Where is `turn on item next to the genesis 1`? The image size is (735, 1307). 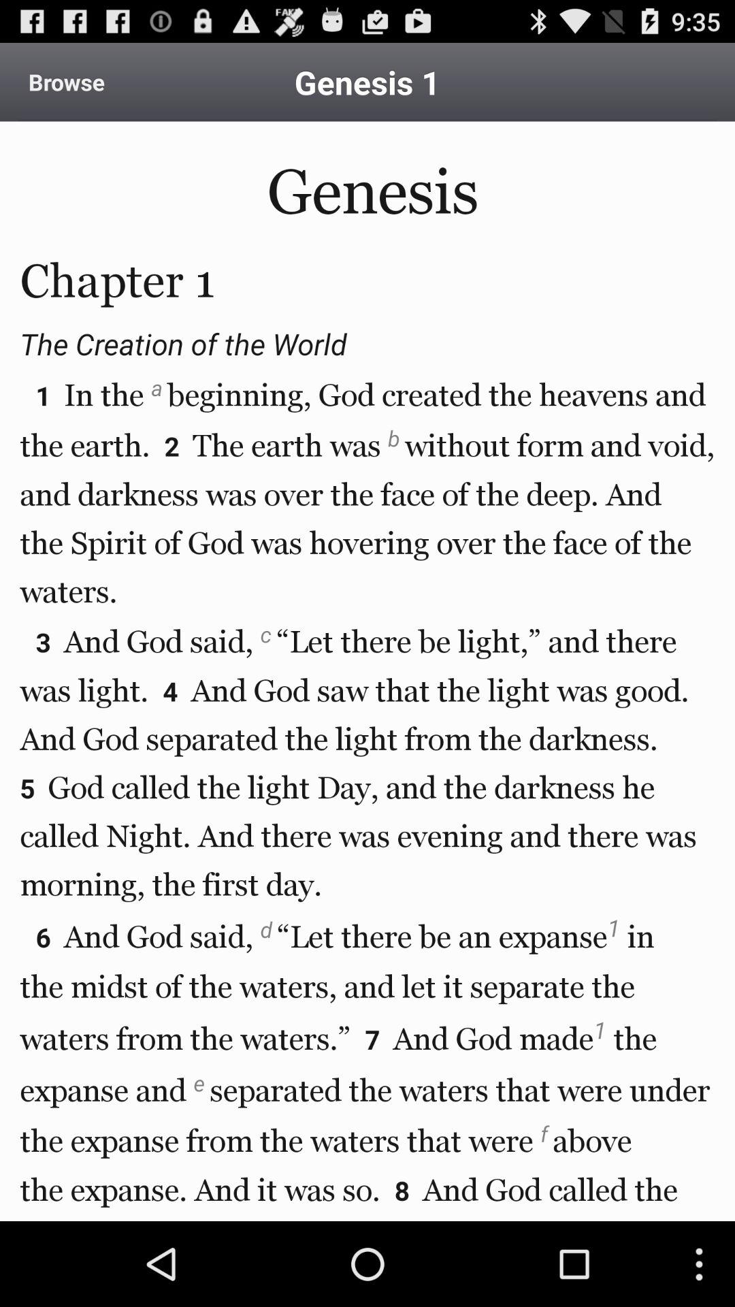 turn on item next to the genesis 1 is located at coordinates (67, 82).